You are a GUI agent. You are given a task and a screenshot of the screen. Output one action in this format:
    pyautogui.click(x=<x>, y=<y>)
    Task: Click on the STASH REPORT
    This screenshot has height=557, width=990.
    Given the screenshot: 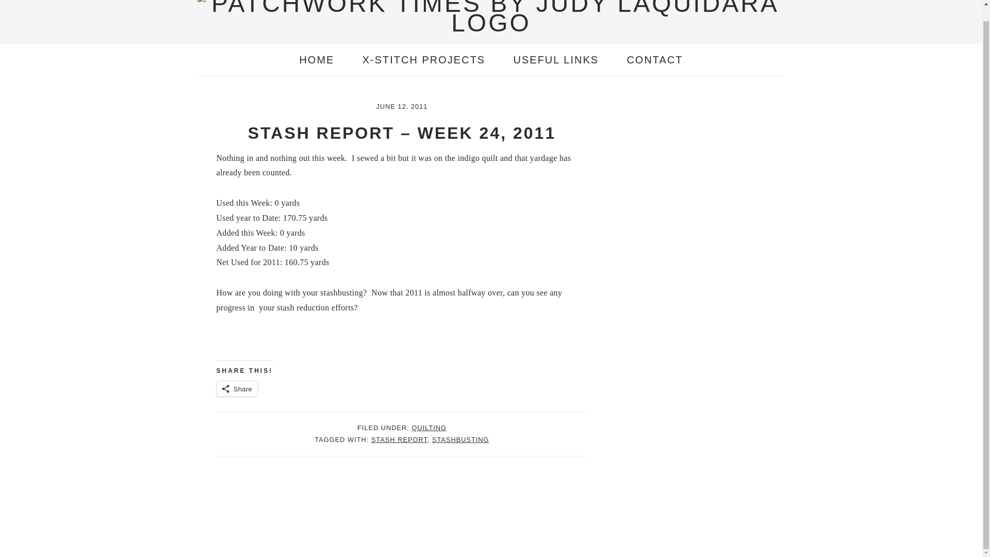 What is the action you would take?
    pyautogui.click(x=399, y=439)
    